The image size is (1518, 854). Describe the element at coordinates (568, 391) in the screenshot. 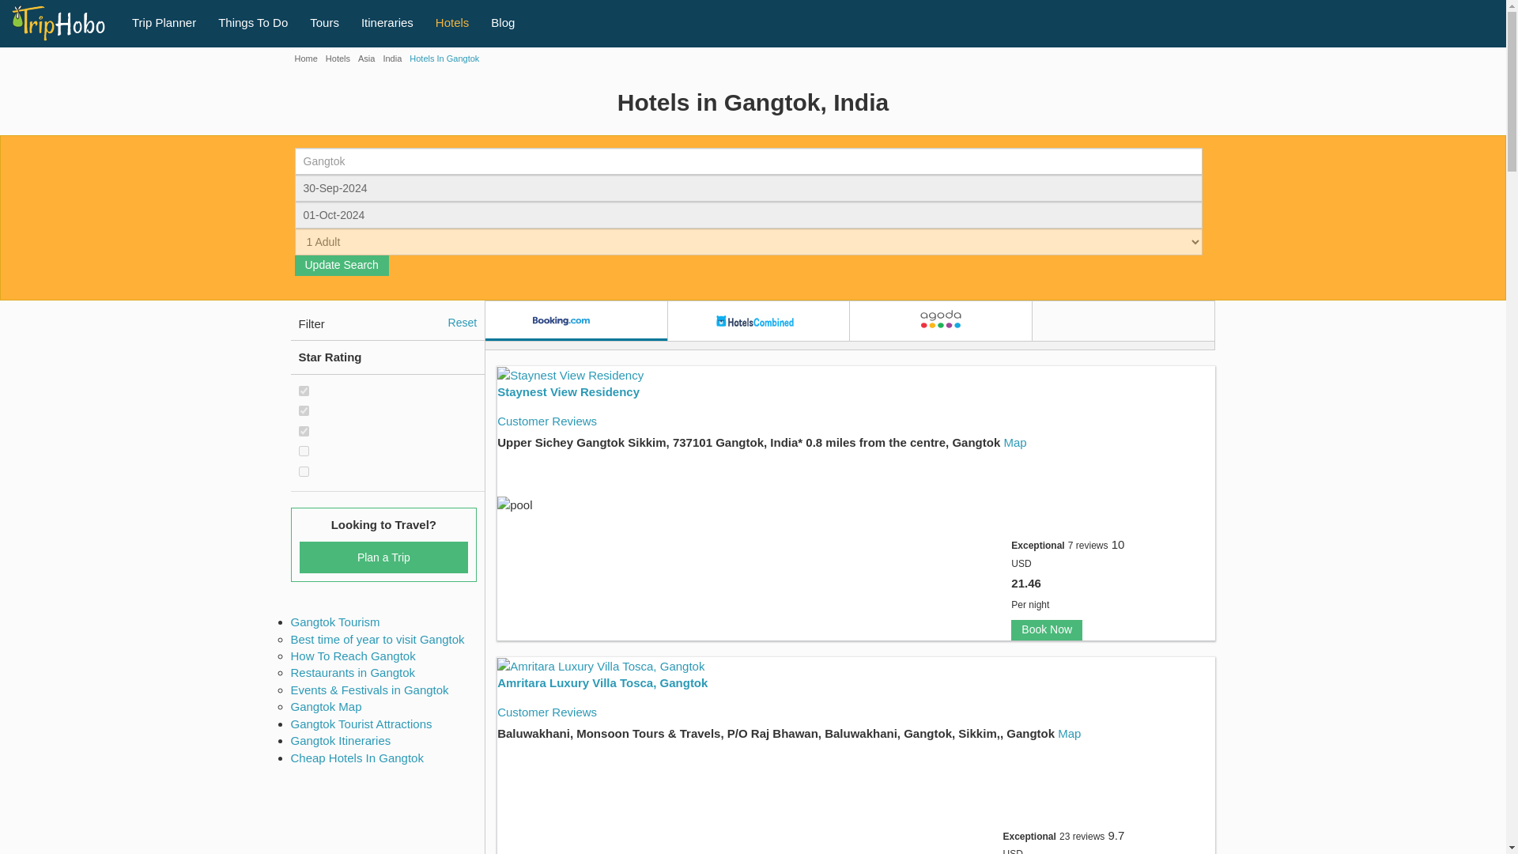

I see `Staynest View Residency` at that location.